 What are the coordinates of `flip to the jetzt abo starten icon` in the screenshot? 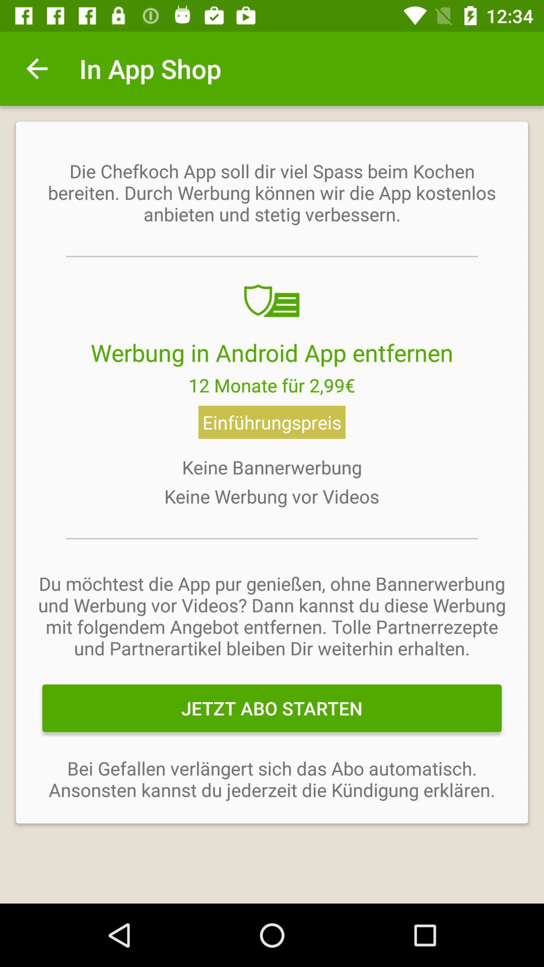 It's located at (272, 708).